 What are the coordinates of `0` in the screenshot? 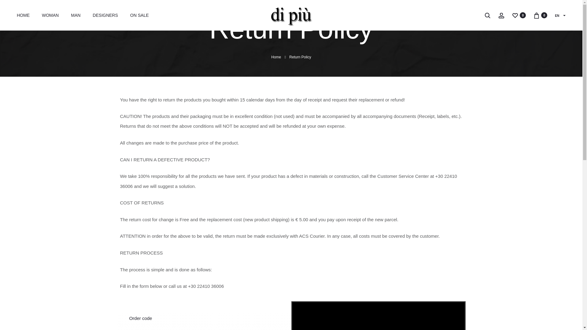 It's located at (515, 15).